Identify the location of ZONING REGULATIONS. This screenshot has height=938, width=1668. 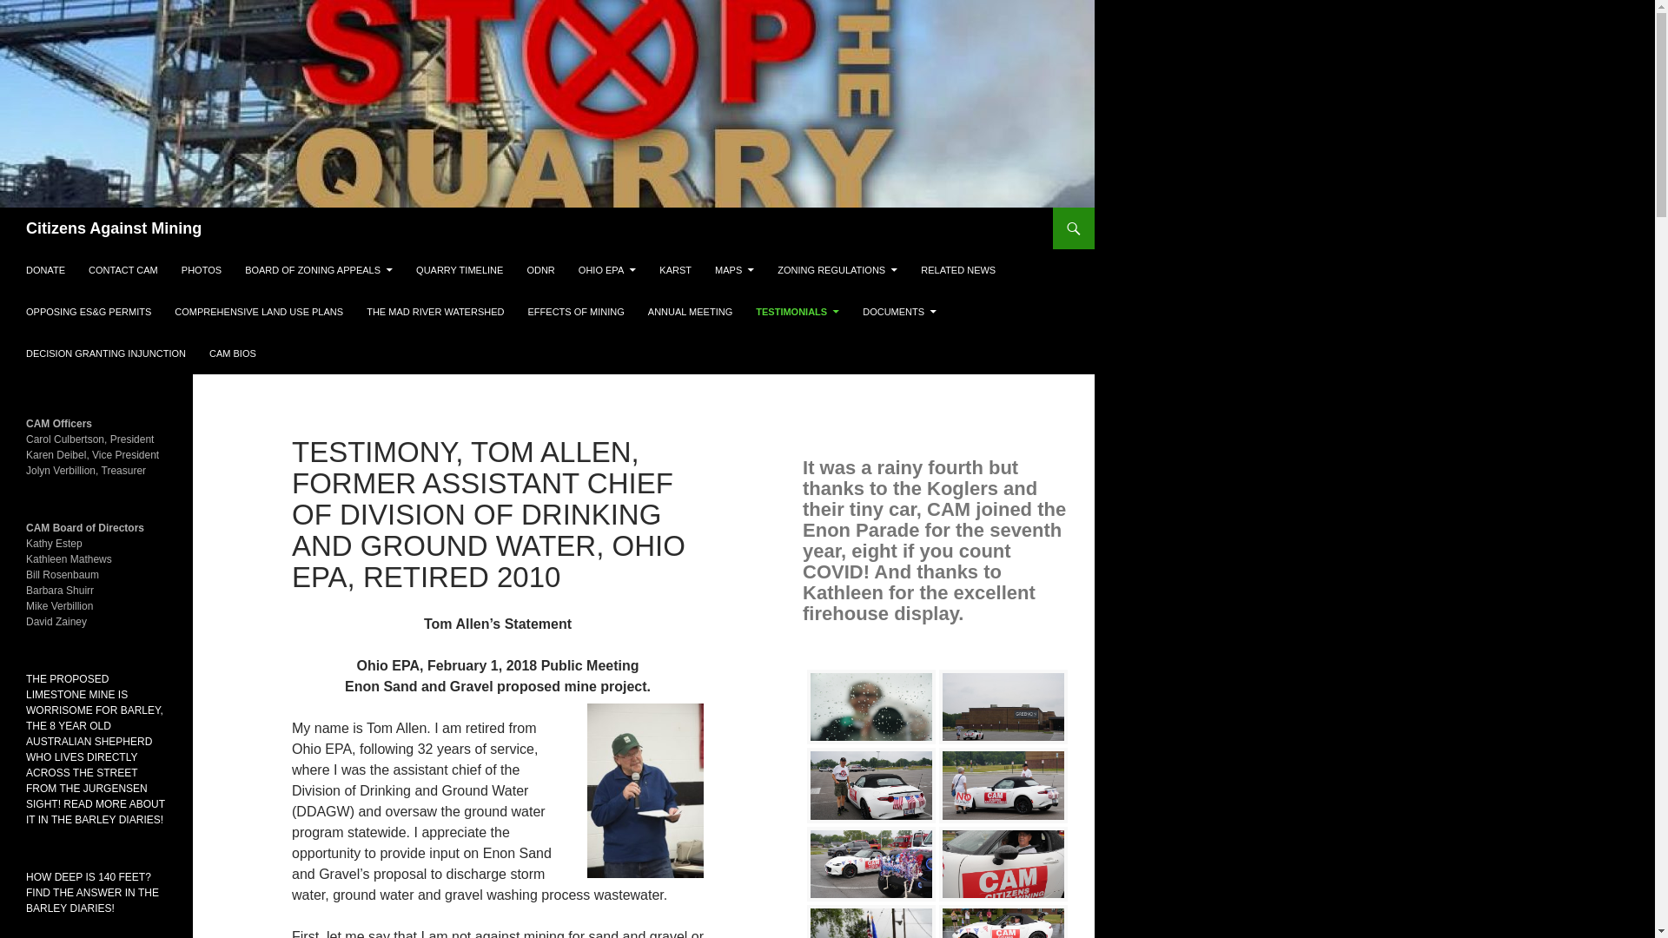
(837, 269).